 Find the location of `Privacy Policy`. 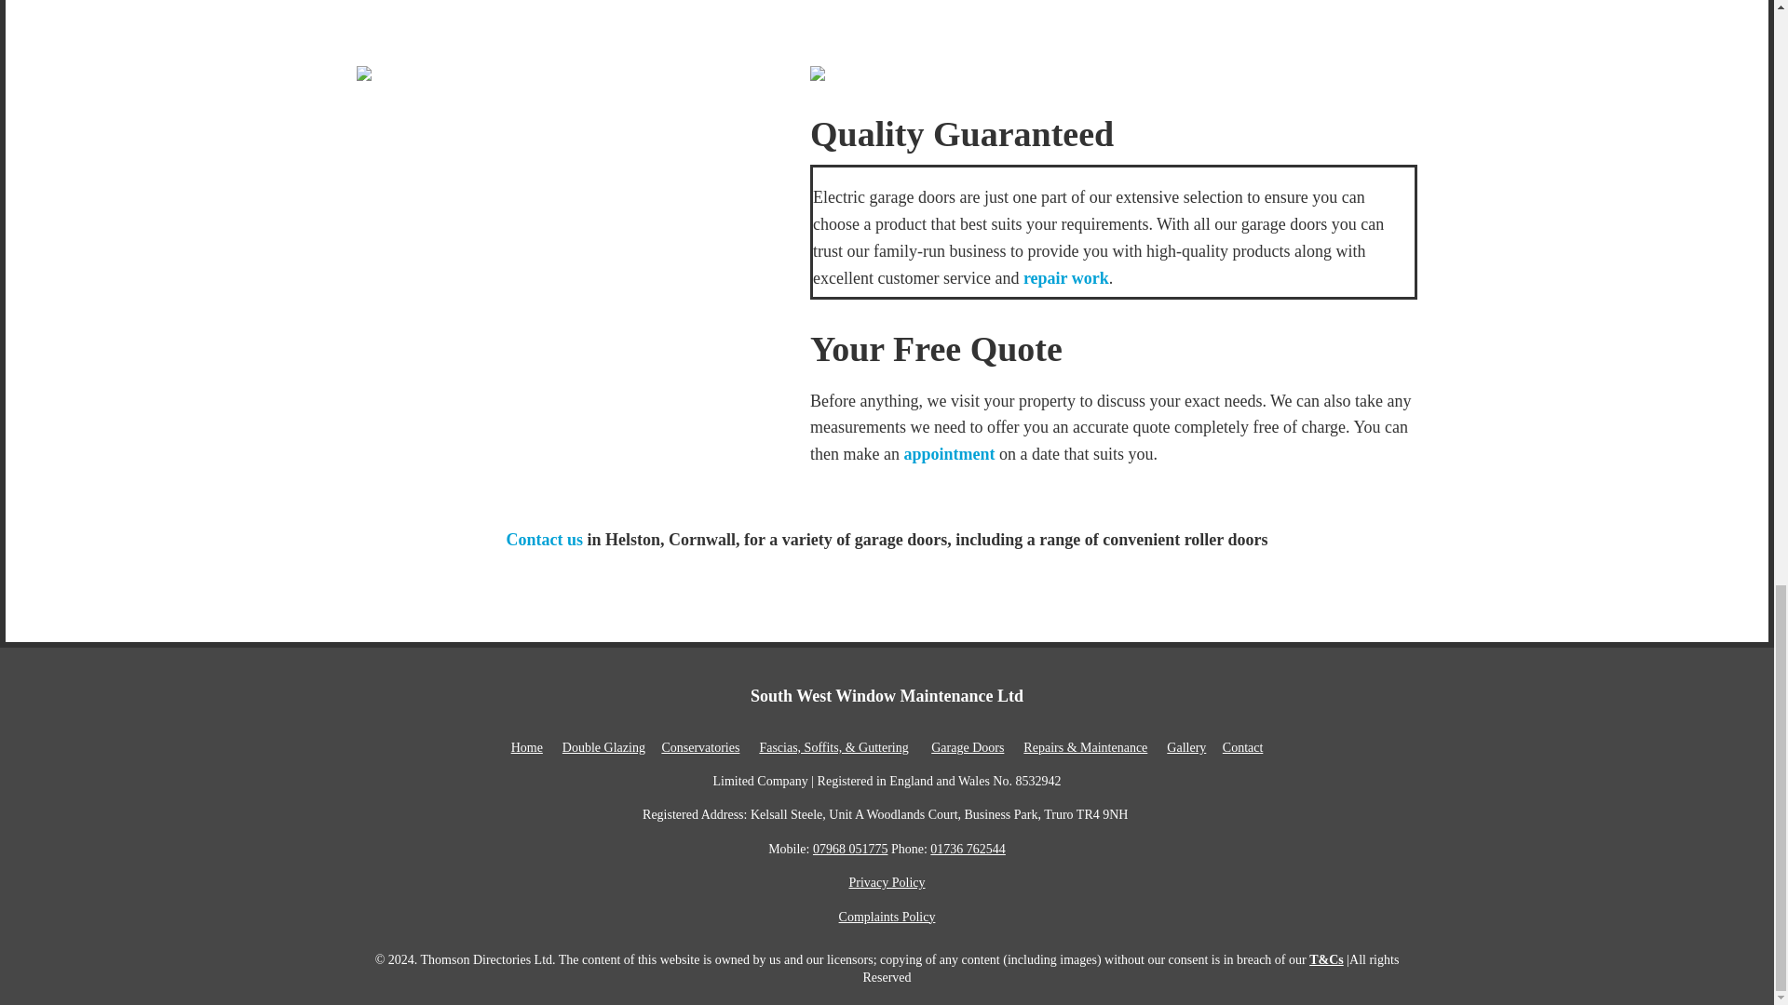

Privacy Policy is located at coordinates (886, 882).